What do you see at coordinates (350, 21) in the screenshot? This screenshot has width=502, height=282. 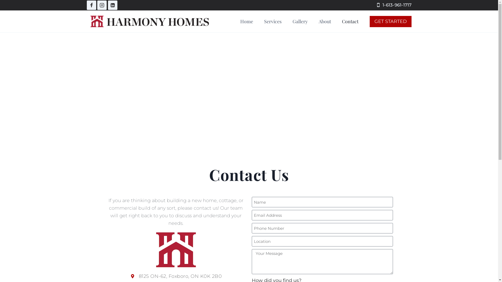 I see `Contact` at bounding box center [350, 21].